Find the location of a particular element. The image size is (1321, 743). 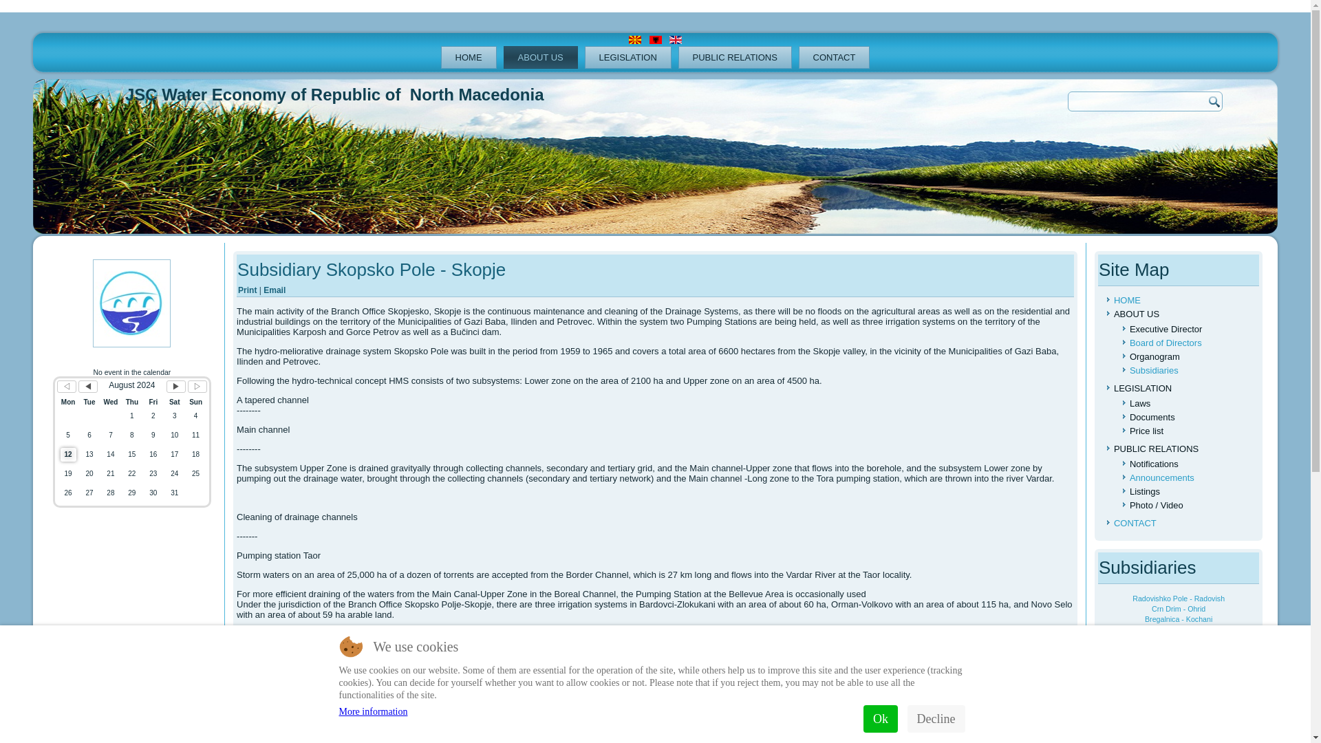

CONTACT is located at coordinates (835, 57).